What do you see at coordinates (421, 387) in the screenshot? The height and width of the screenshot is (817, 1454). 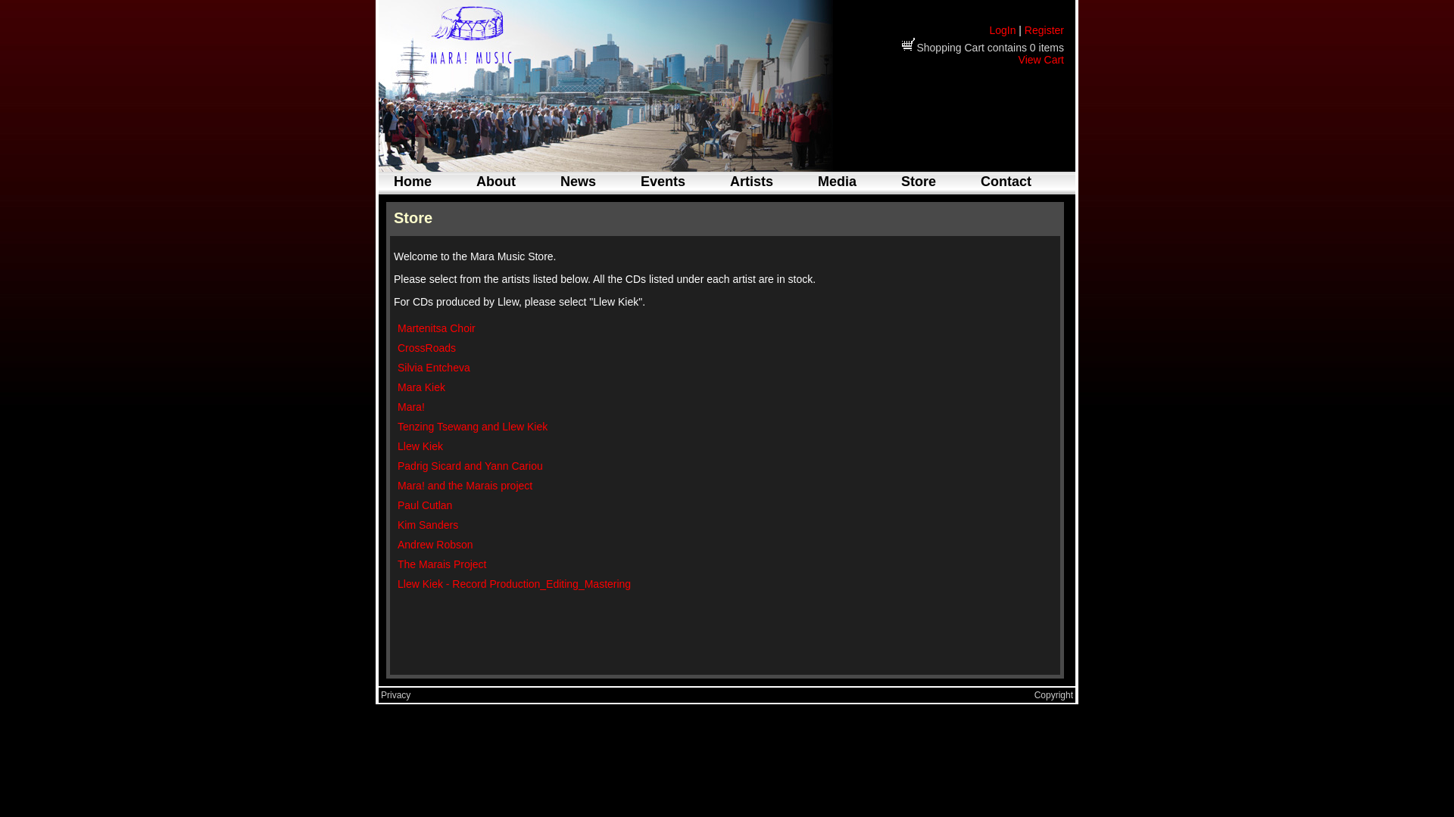 I see `Mara Kiek` at bounding box center [421, 387].